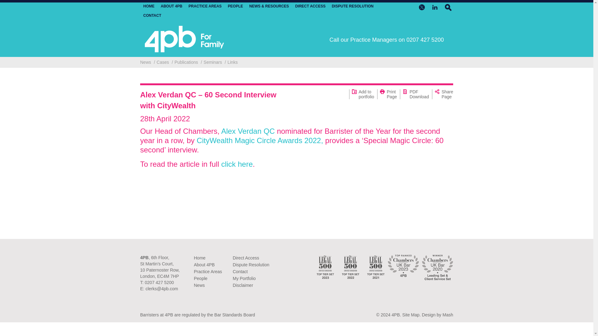 The height and width of the screenshot is (336, 598). What do you see at coordinates (152, 16) in the screenshot?
I see `CONTACT` at bounding box center [152, 16].